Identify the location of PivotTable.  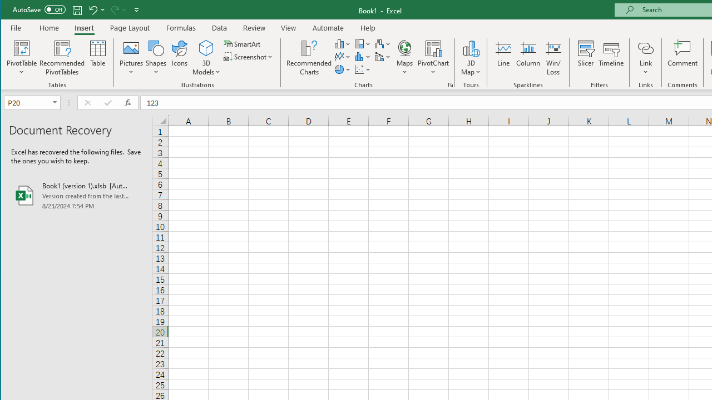
(22, 48).